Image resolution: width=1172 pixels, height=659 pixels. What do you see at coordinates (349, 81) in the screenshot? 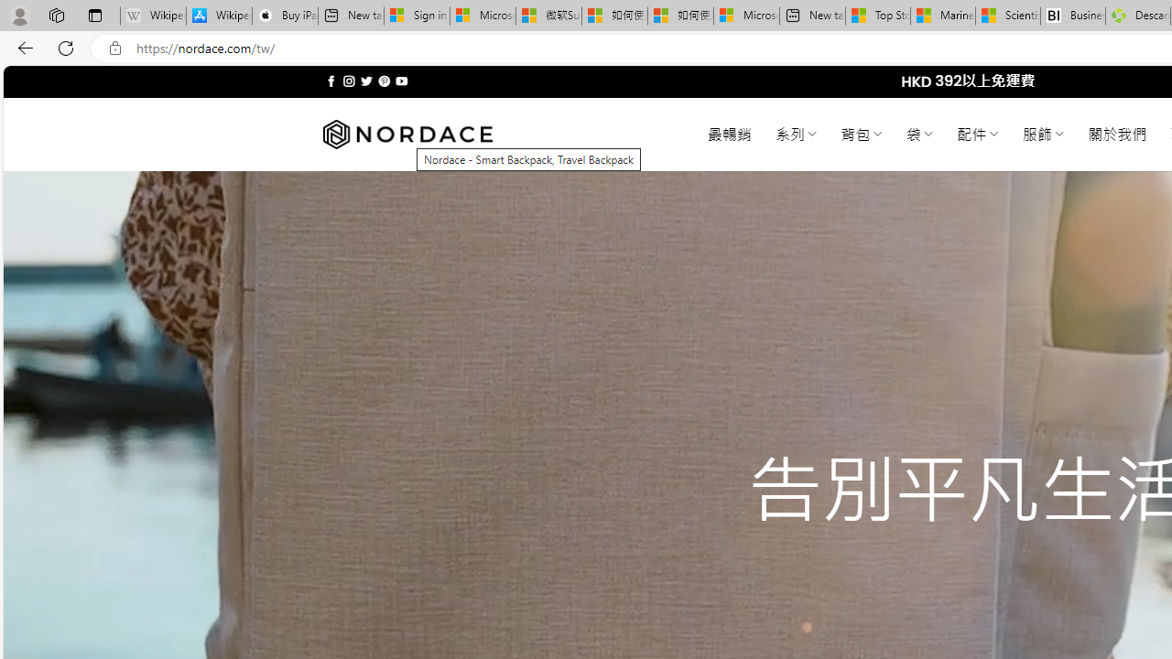
I see `Follow on Instagram` at bounding box center [349, 81].